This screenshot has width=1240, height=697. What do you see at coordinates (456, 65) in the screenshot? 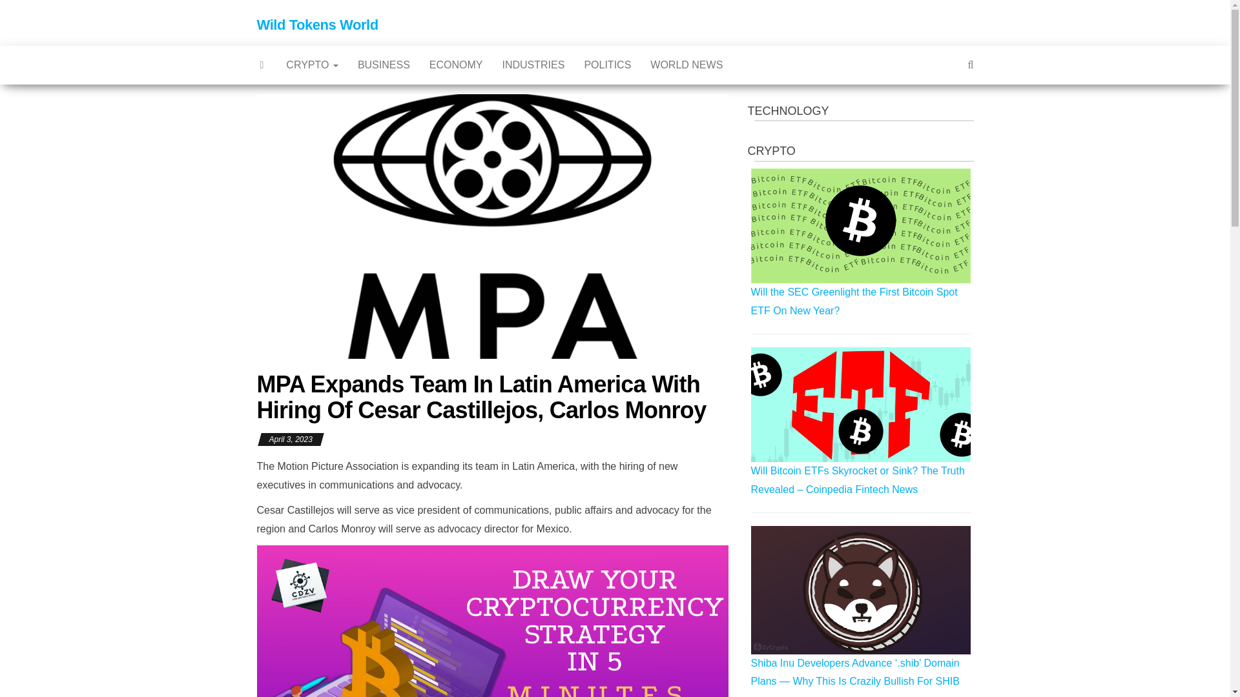
I see `ECONOMY` at bounding box center [456, 65].